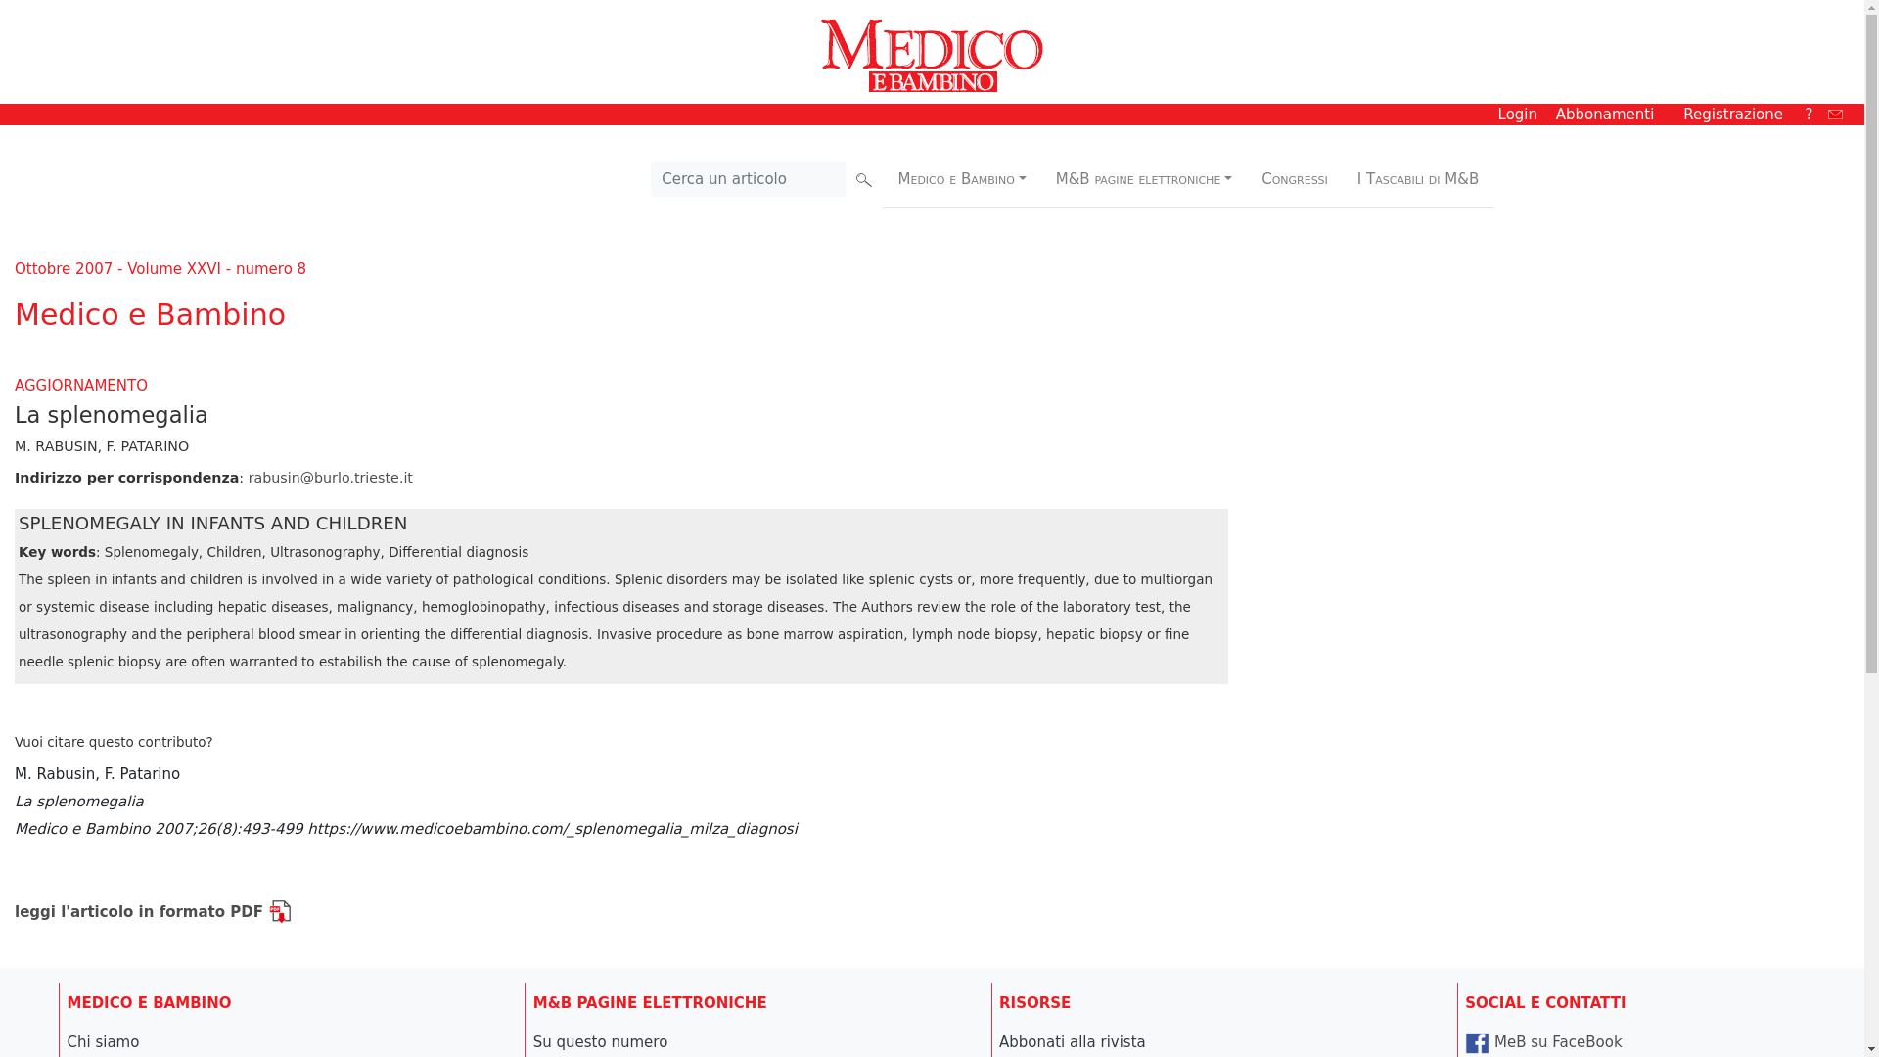  What do you see at coordinates (102, 1041) in the screenshot?
I see `Chi siamo` at bounding box center [102, 1041].